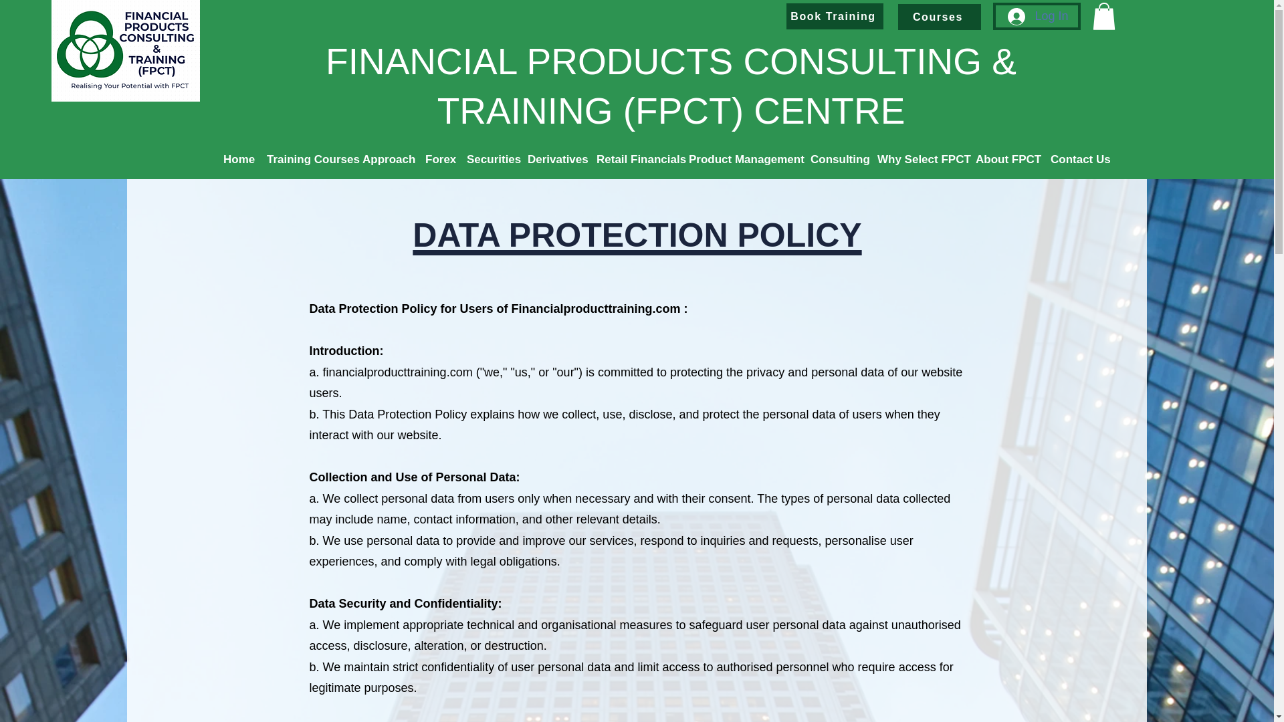 The width and height of the screenshot is (1284, 722). Describe the element at coordinates (387, 159) in the screenshot. I see `Approach` at that location.